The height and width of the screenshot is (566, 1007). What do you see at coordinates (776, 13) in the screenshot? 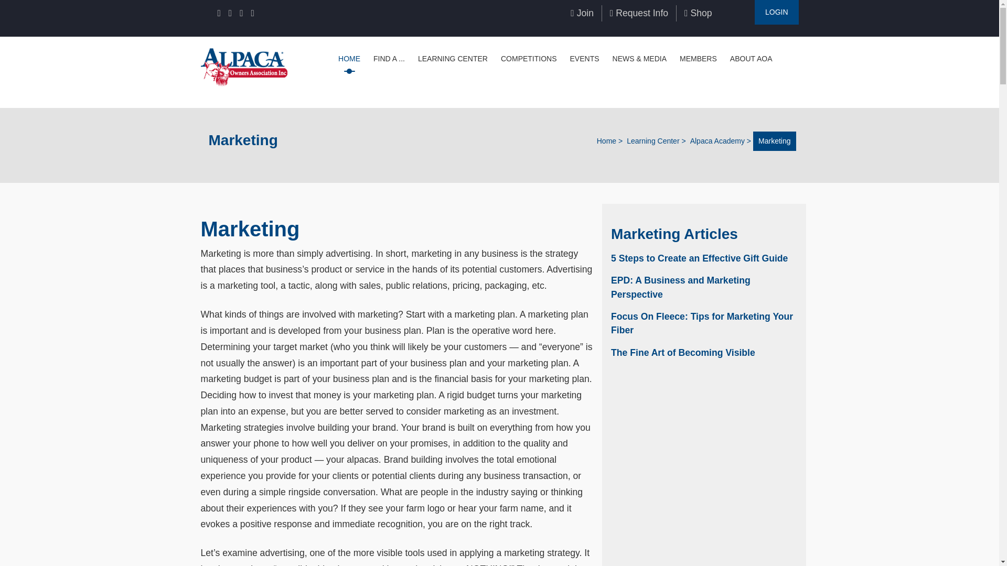
I see `Member Dashboard` at bounding box center [776, 13].